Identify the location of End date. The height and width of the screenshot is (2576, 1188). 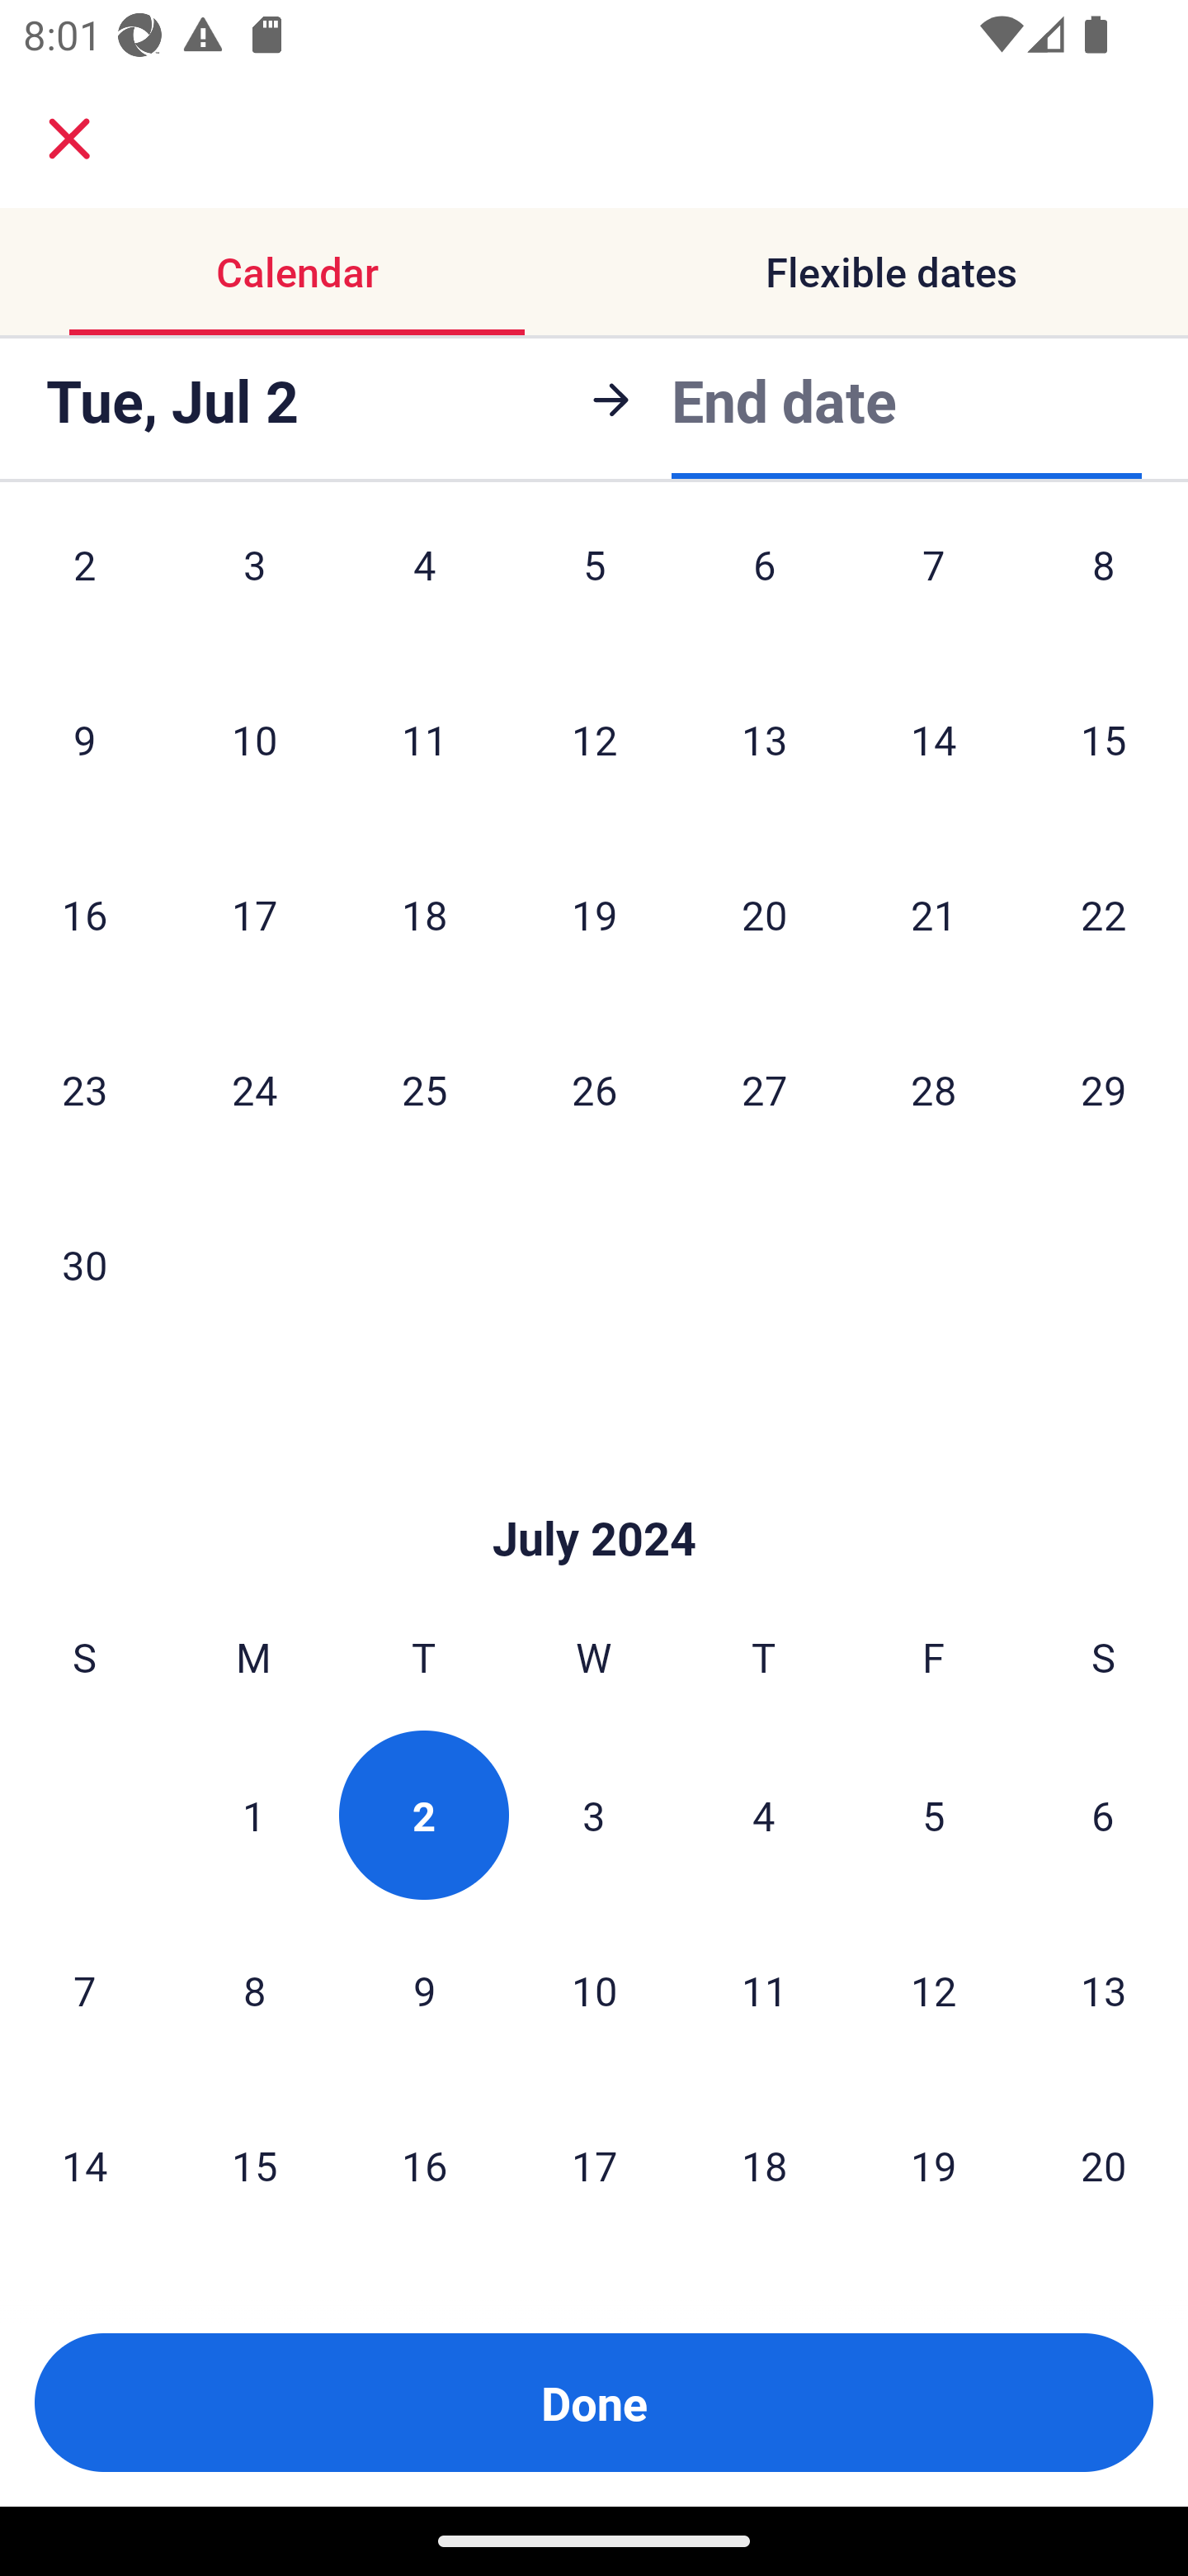
(784, 400).